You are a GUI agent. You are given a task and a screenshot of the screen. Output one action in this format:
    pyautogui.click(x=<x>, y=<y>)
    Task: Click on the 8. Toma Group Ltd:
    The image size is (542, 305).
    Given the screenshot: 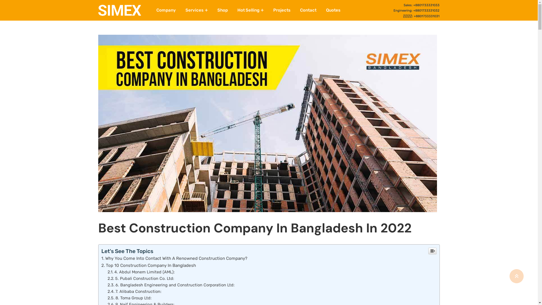 What is the action you would take?
    pyautogui.click(x=130, y=298)
    